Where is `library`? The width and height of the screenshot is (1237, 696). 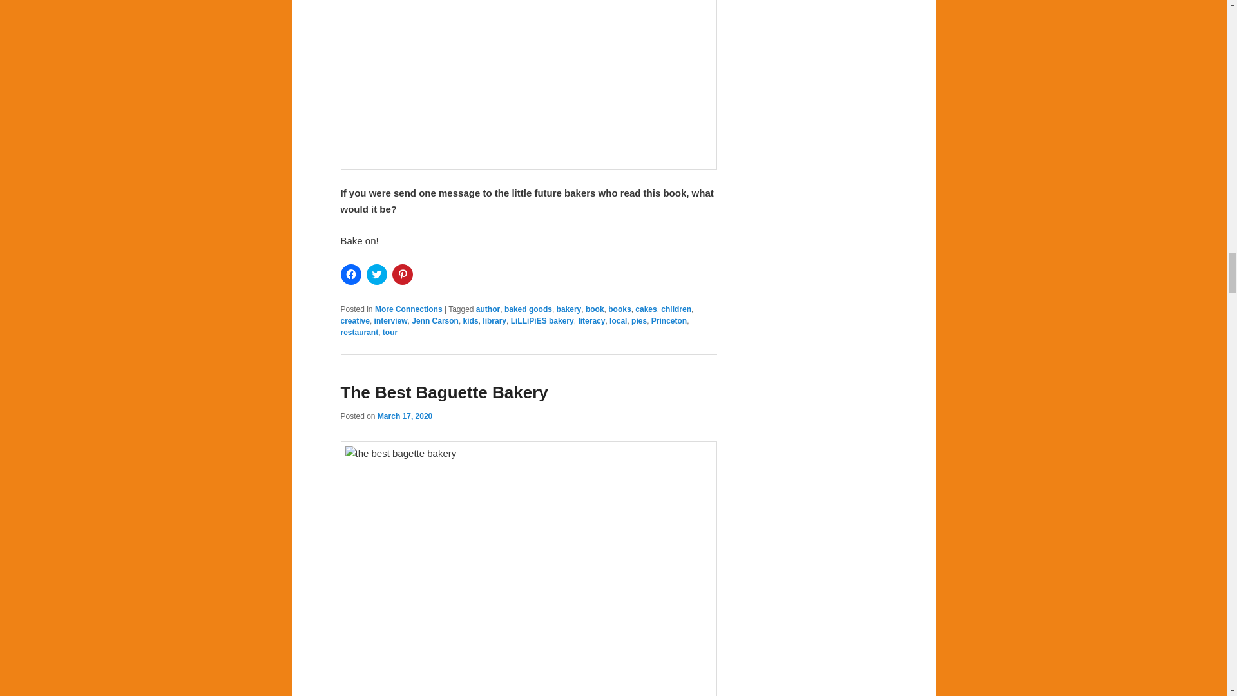
library is located at coordinates (494, 321).